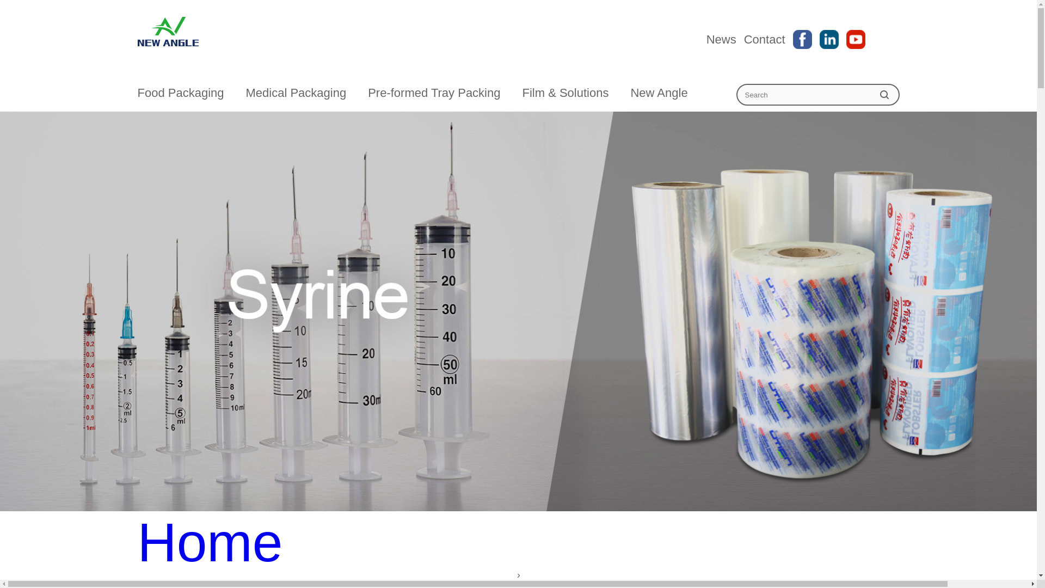  Describe the element at coordinates (518, 542) in the screenshot. I see `Home` at that location.